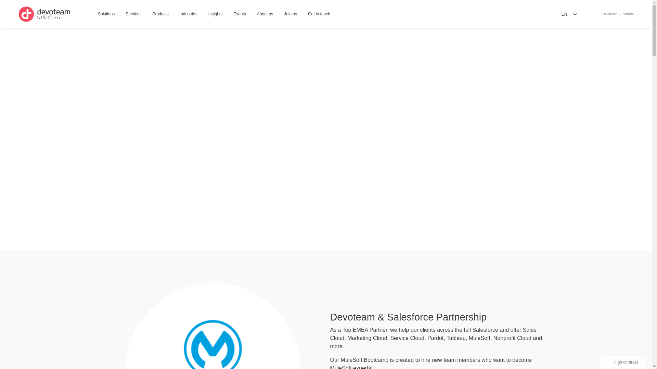  I want to click on Services, so click(617, 14).